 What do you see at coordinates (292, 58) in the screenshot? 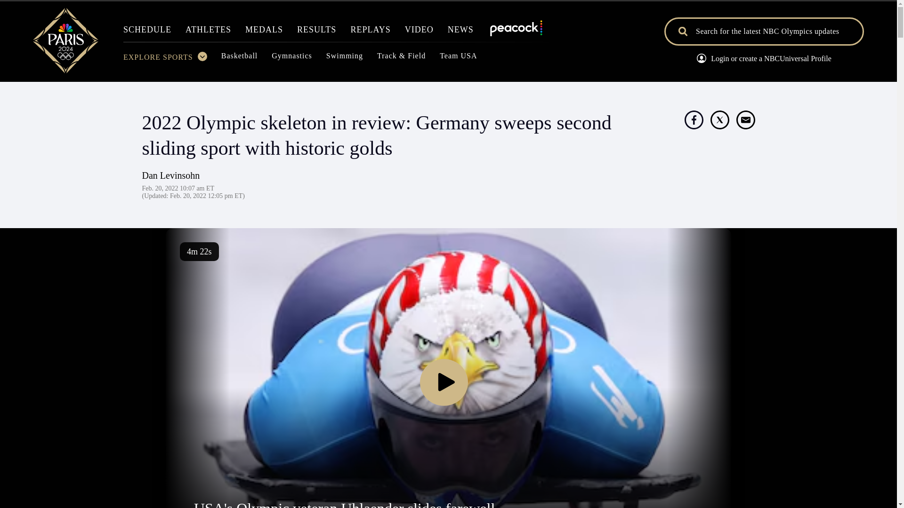
I see `Gymnastics` at bounding box center [292, 58].